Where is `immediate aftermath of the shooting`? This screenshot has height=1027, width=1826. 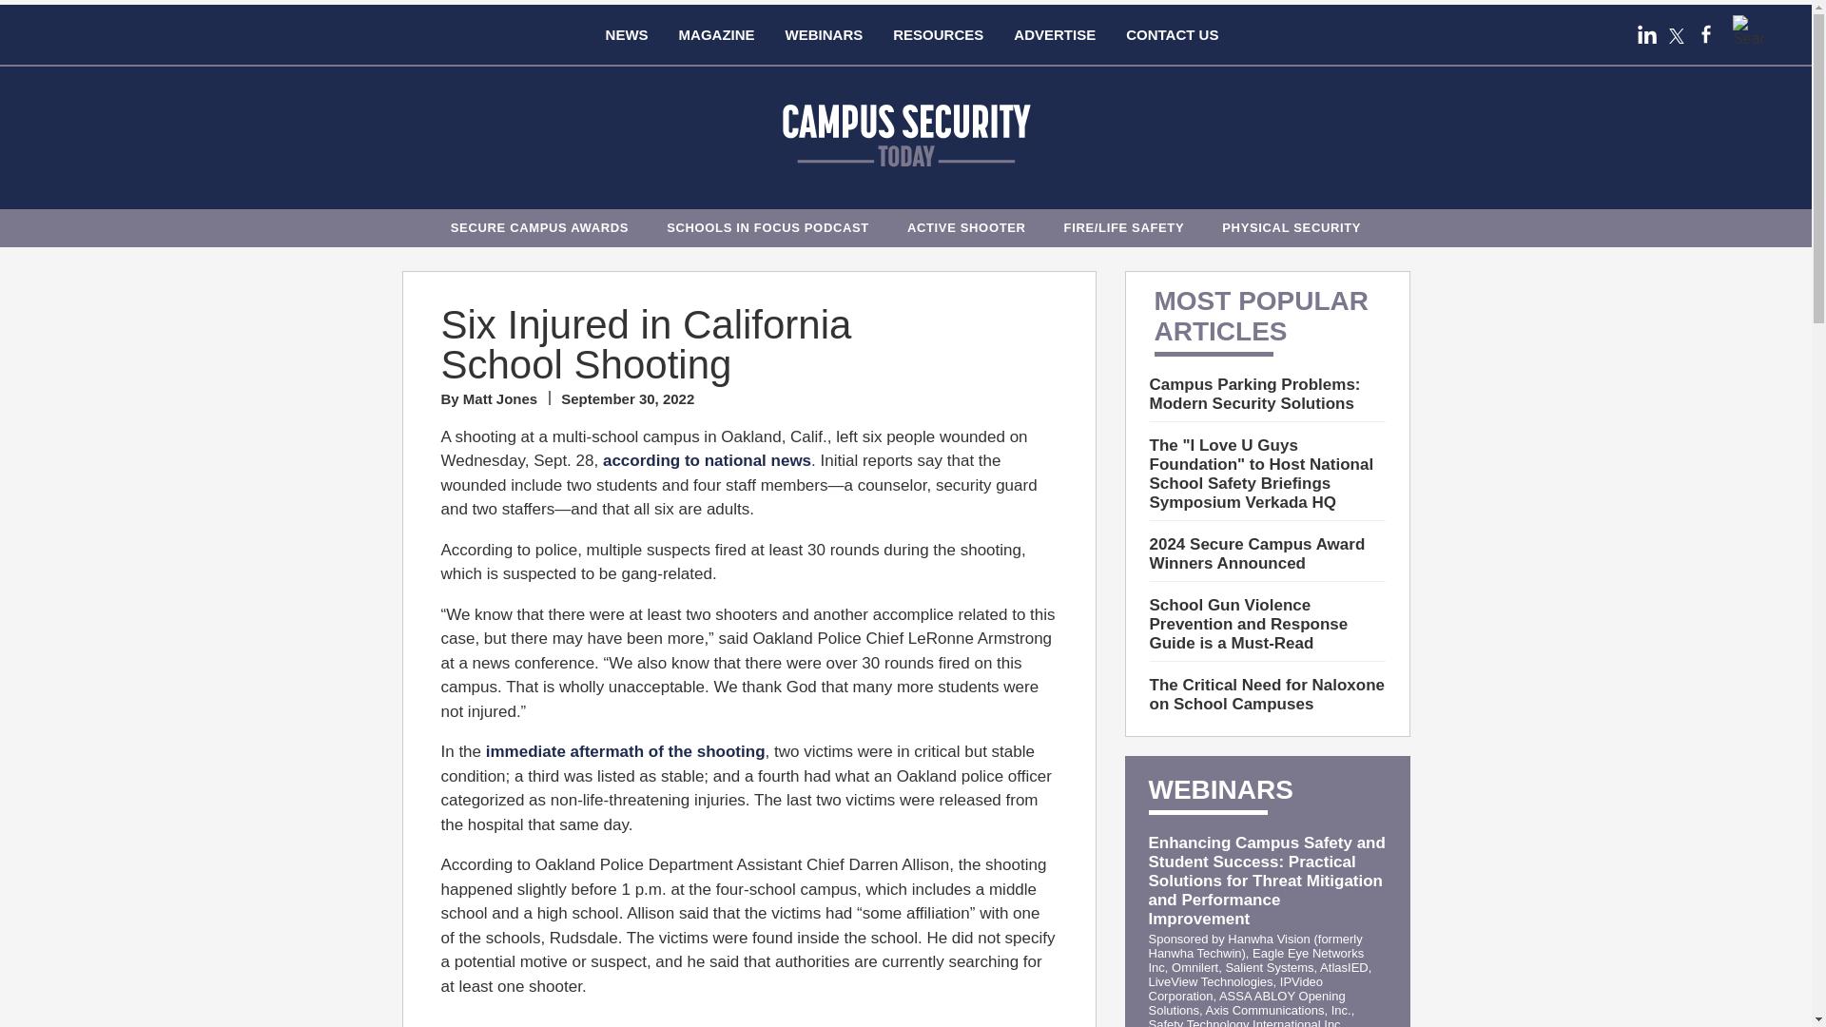 immediate aftermath of the shooting is located at coordinates (625, 751).